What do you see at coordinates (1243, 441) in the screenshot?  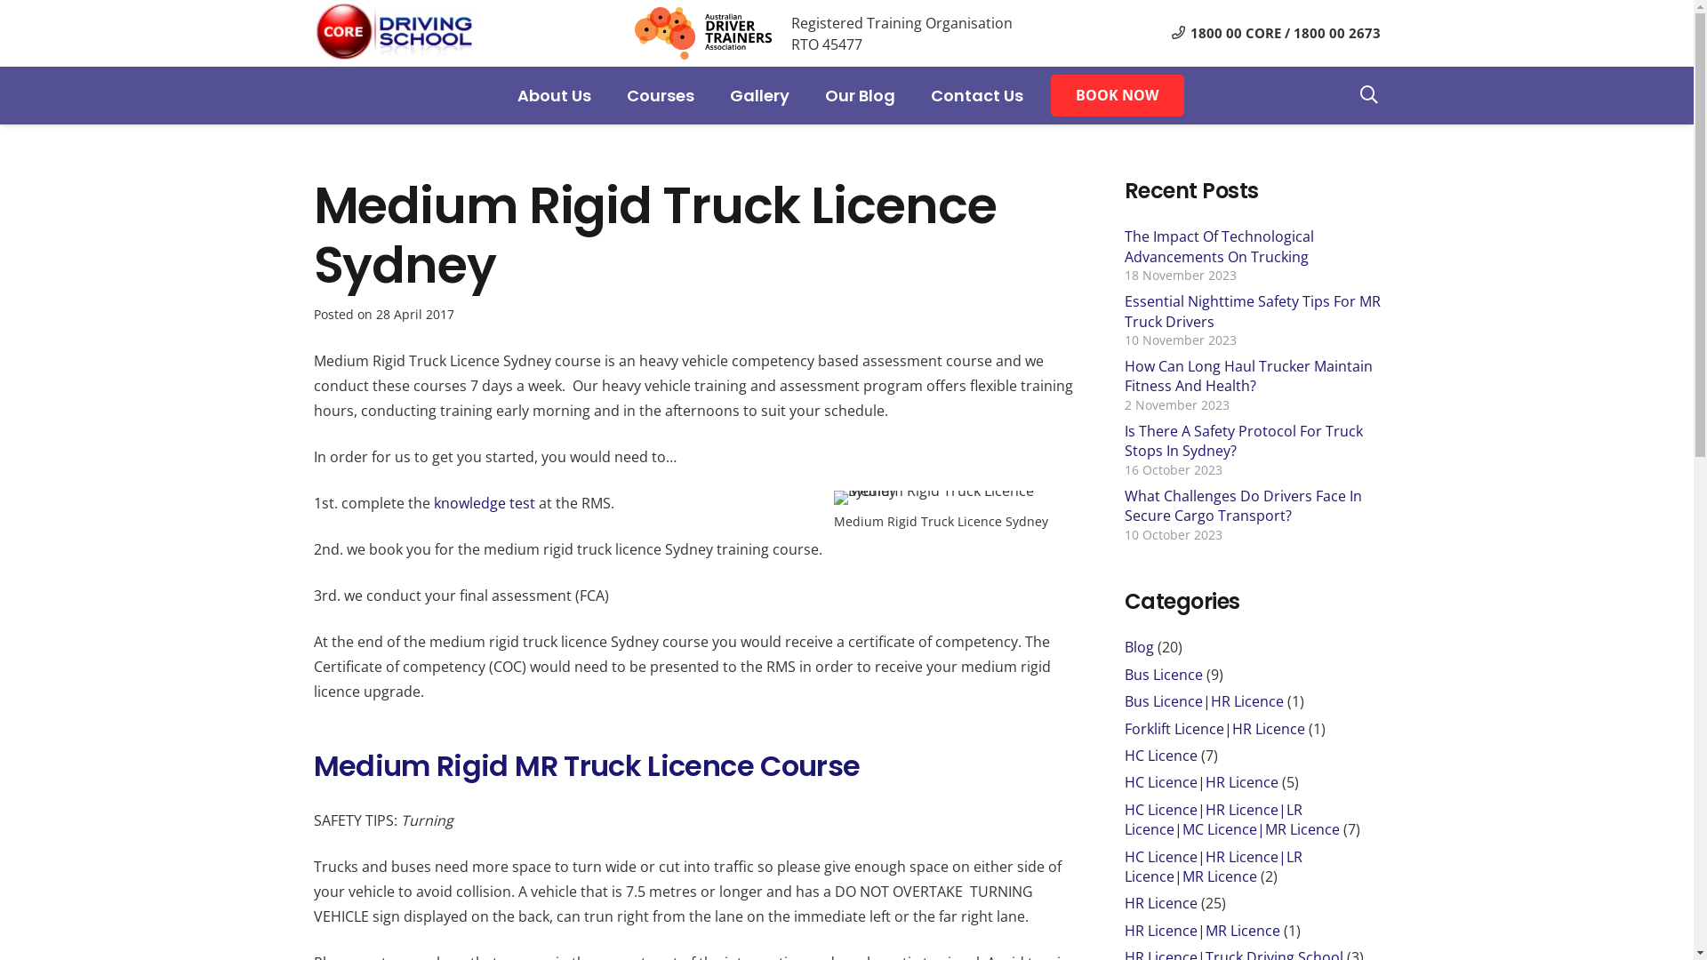 I see `Is There A Safety Protocol For Truck Stops In Sydney?` at bounding box center [1243, 441].